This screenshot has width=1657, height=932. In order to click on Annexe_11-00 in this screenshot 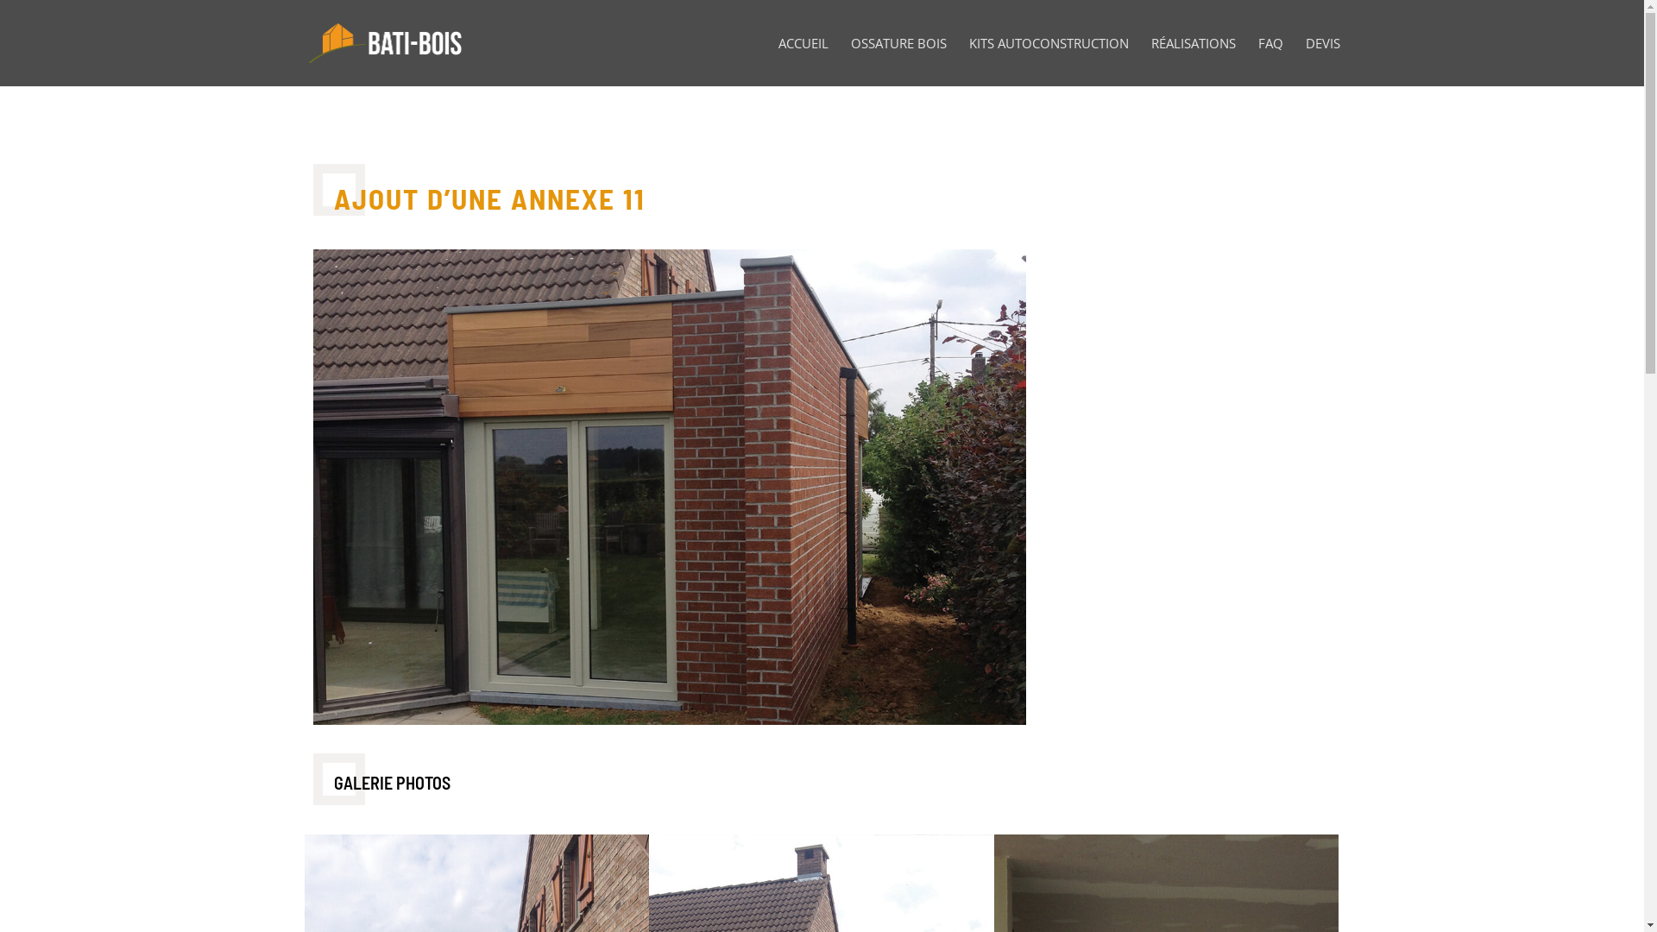, I will do `click(669, 487)`.